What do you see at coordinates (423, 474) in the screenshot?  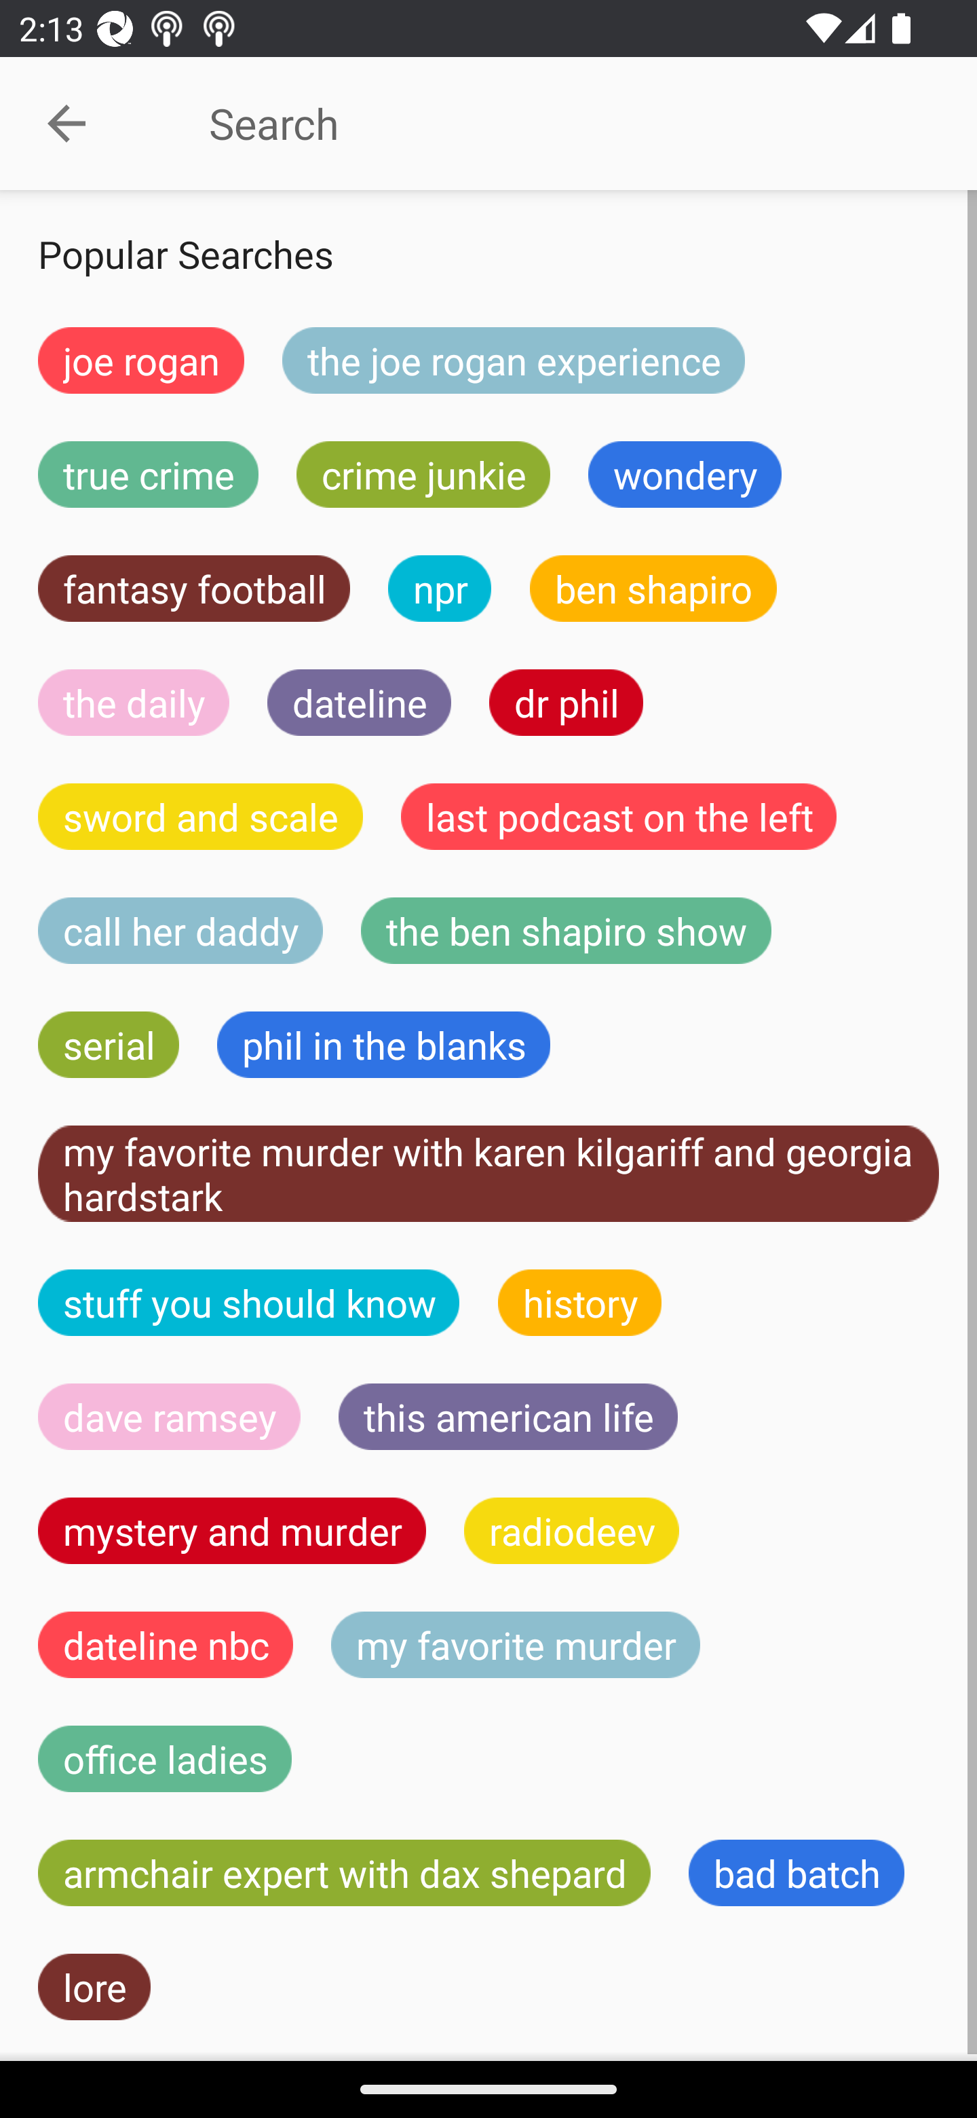 I see `crime junkie` at bounding box center [423, 474].